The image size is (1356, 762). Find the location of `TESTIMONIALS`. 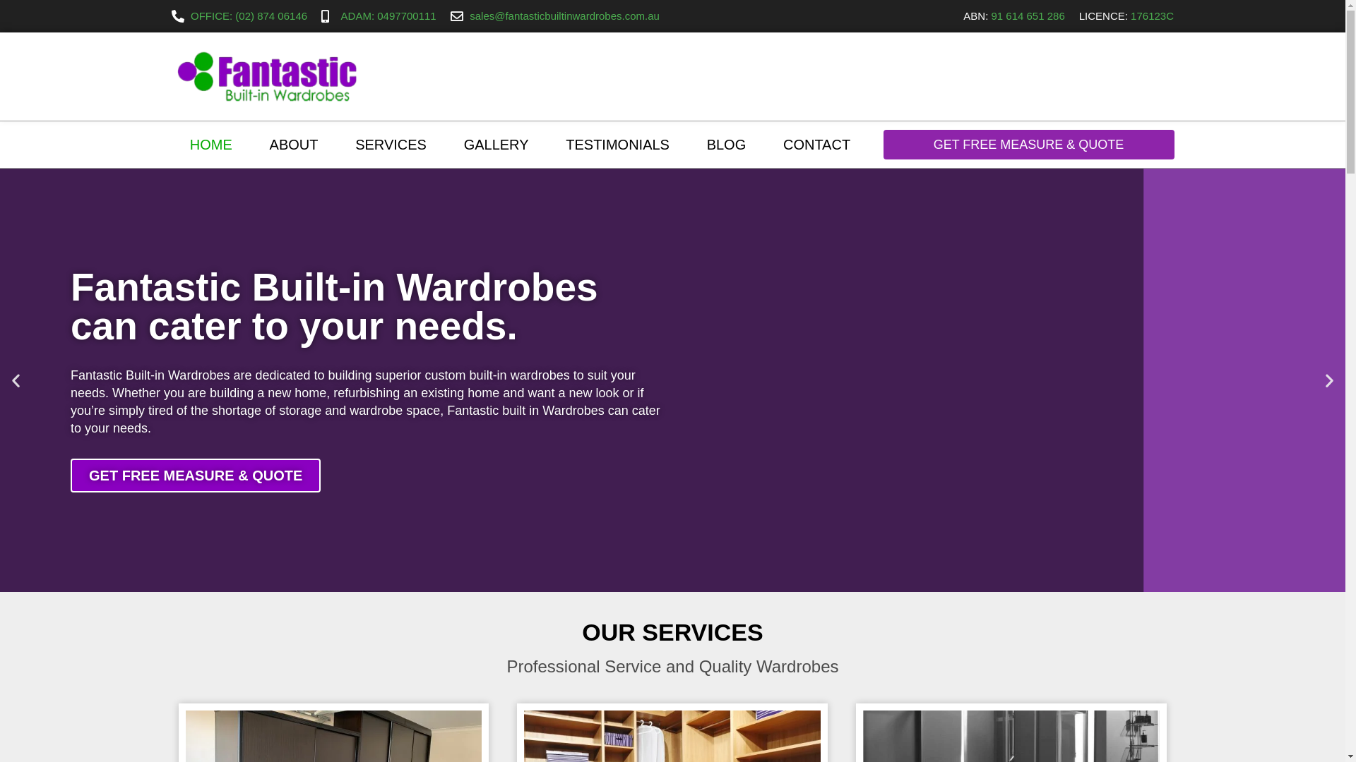

TESTIMONIALS is located at coordinates (617, 145).